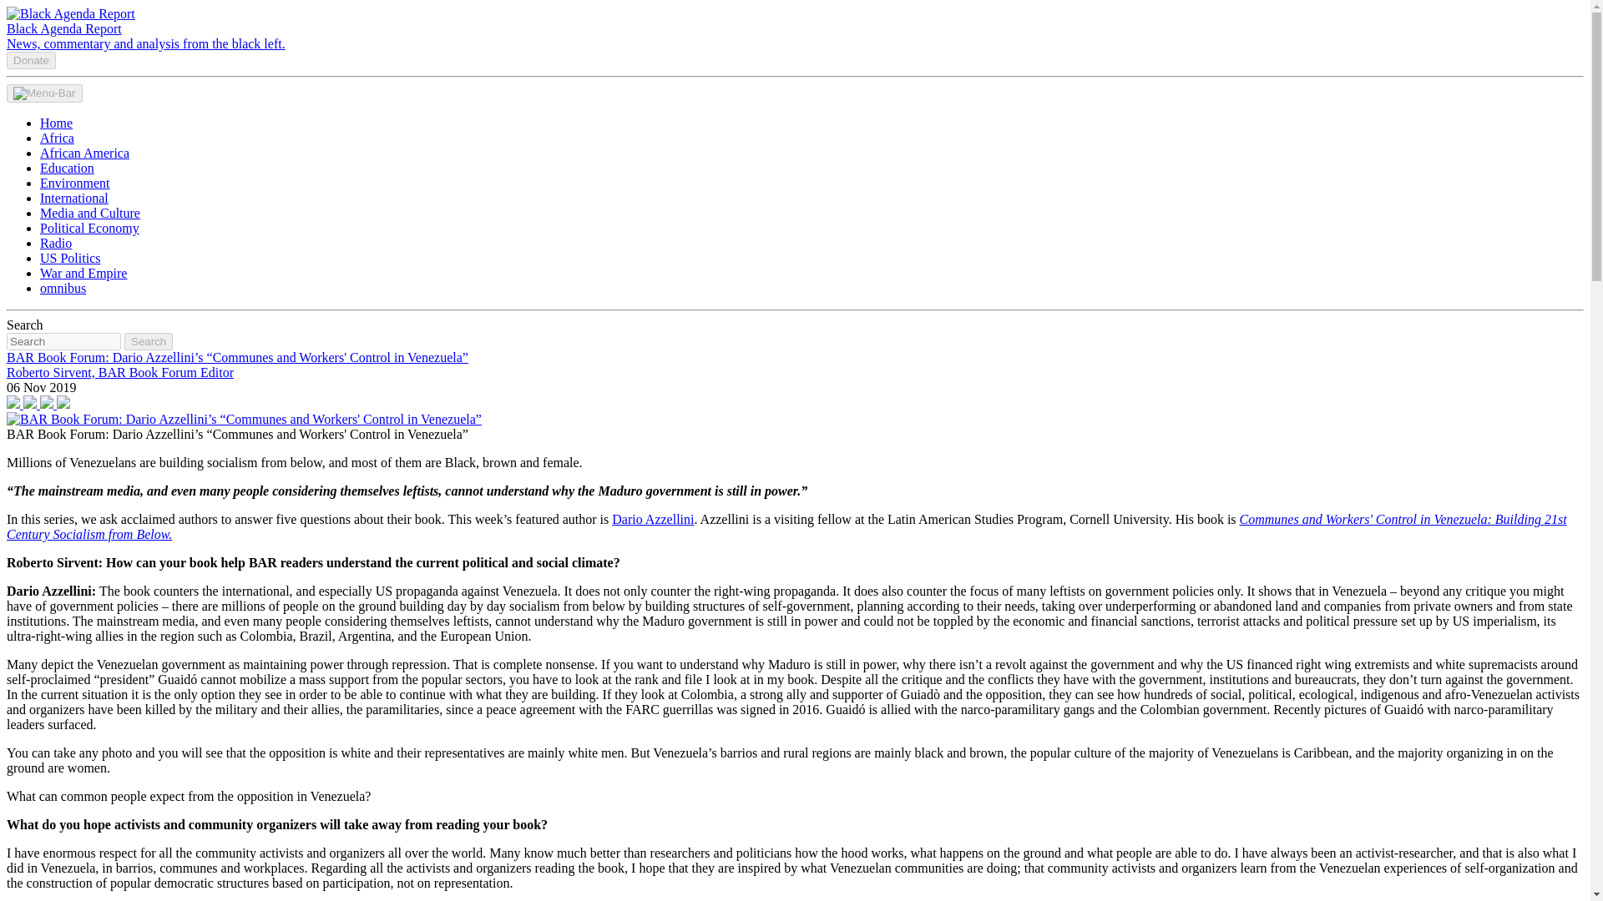  What do you see at coordinates (149, 341) in the screenshot?
I see `Search` at bounding box center [149, 341].